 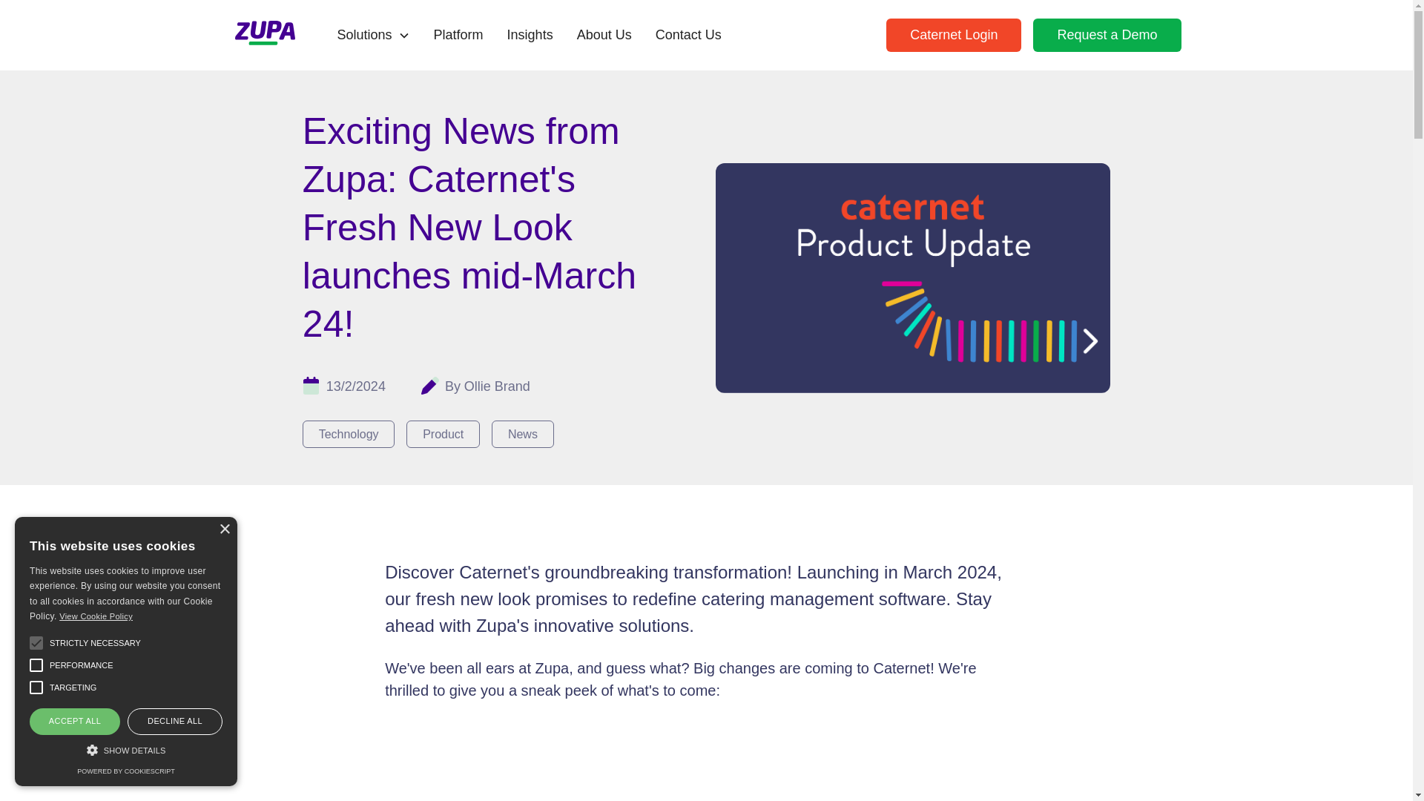 What do you see at coordinates (458, 35) in the screenshot?
I see `Platform` at bounding box center [458, 35].